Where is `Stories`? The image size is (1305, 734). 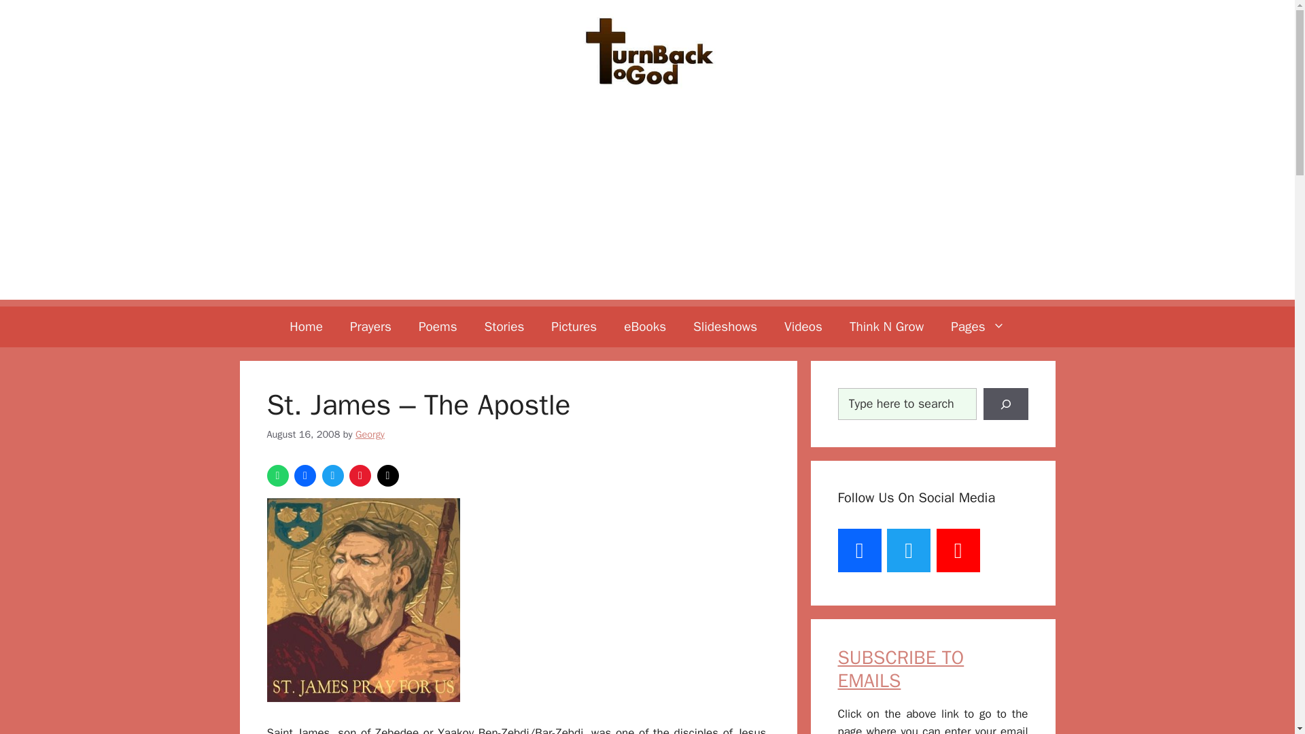 Stories is located at coordinates (504, 326).